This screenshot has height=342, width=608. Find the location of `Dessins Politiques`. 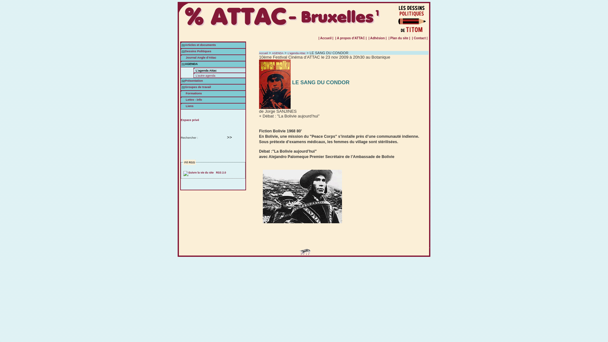

Dessins Politiques is located at coordinates (198, 51).